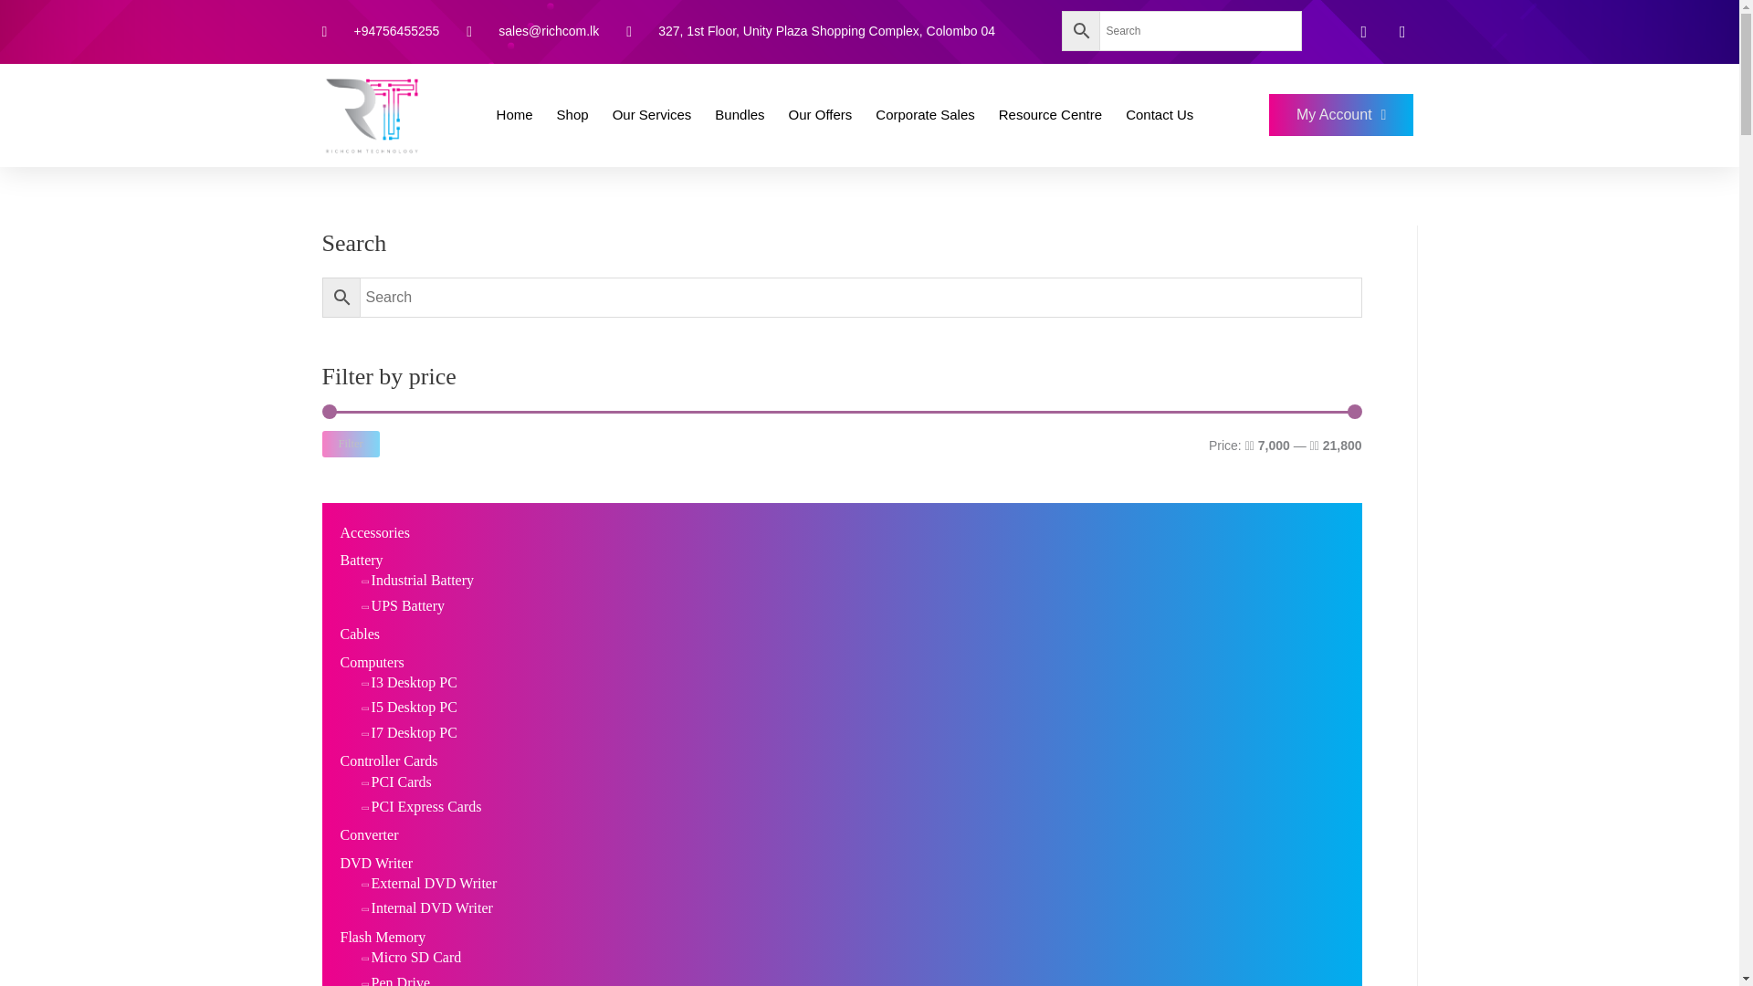 The width and height of the screenshot is (1753, 986). Describe the element at coordinates (572, 115) in the screenshot. I see `Shop` at that location.